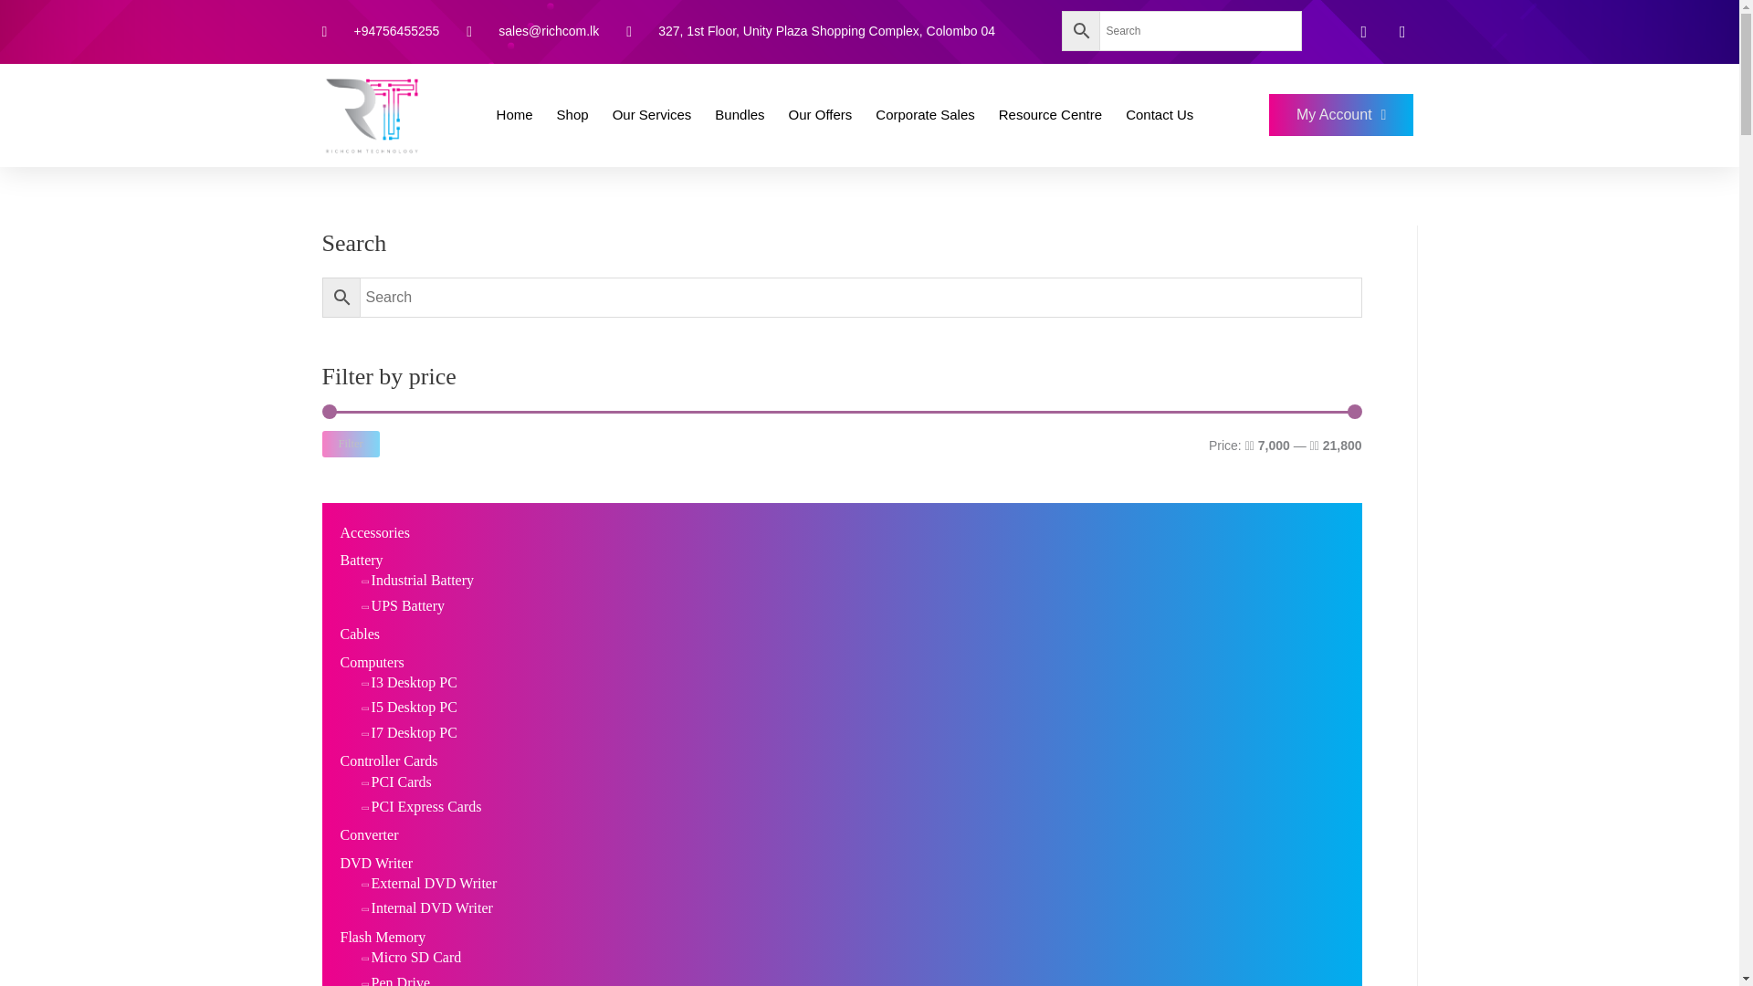 The width and height of the screenshot is (1753, 986). Describe the element at coordinates (572, 115) in the screenshot. I see `Shop` at that location.